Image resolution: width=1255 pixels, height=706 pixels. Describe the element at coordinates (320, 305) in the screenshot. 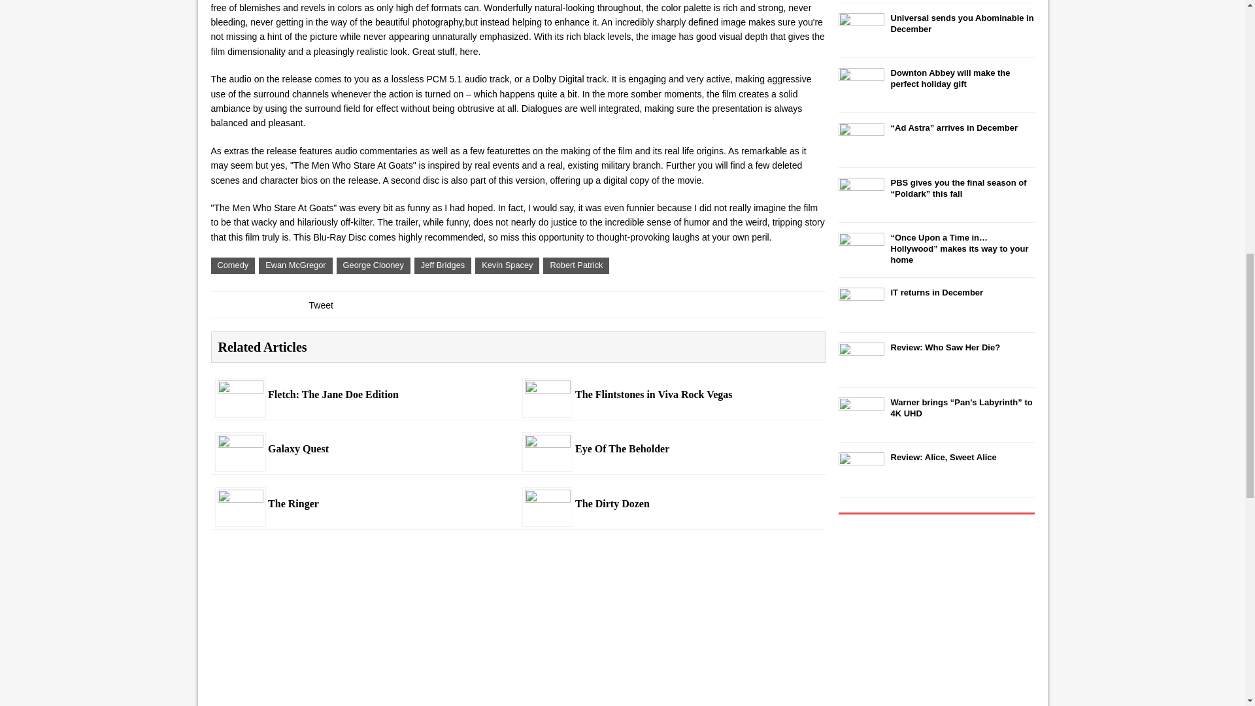

I see `Tweet` at that location.